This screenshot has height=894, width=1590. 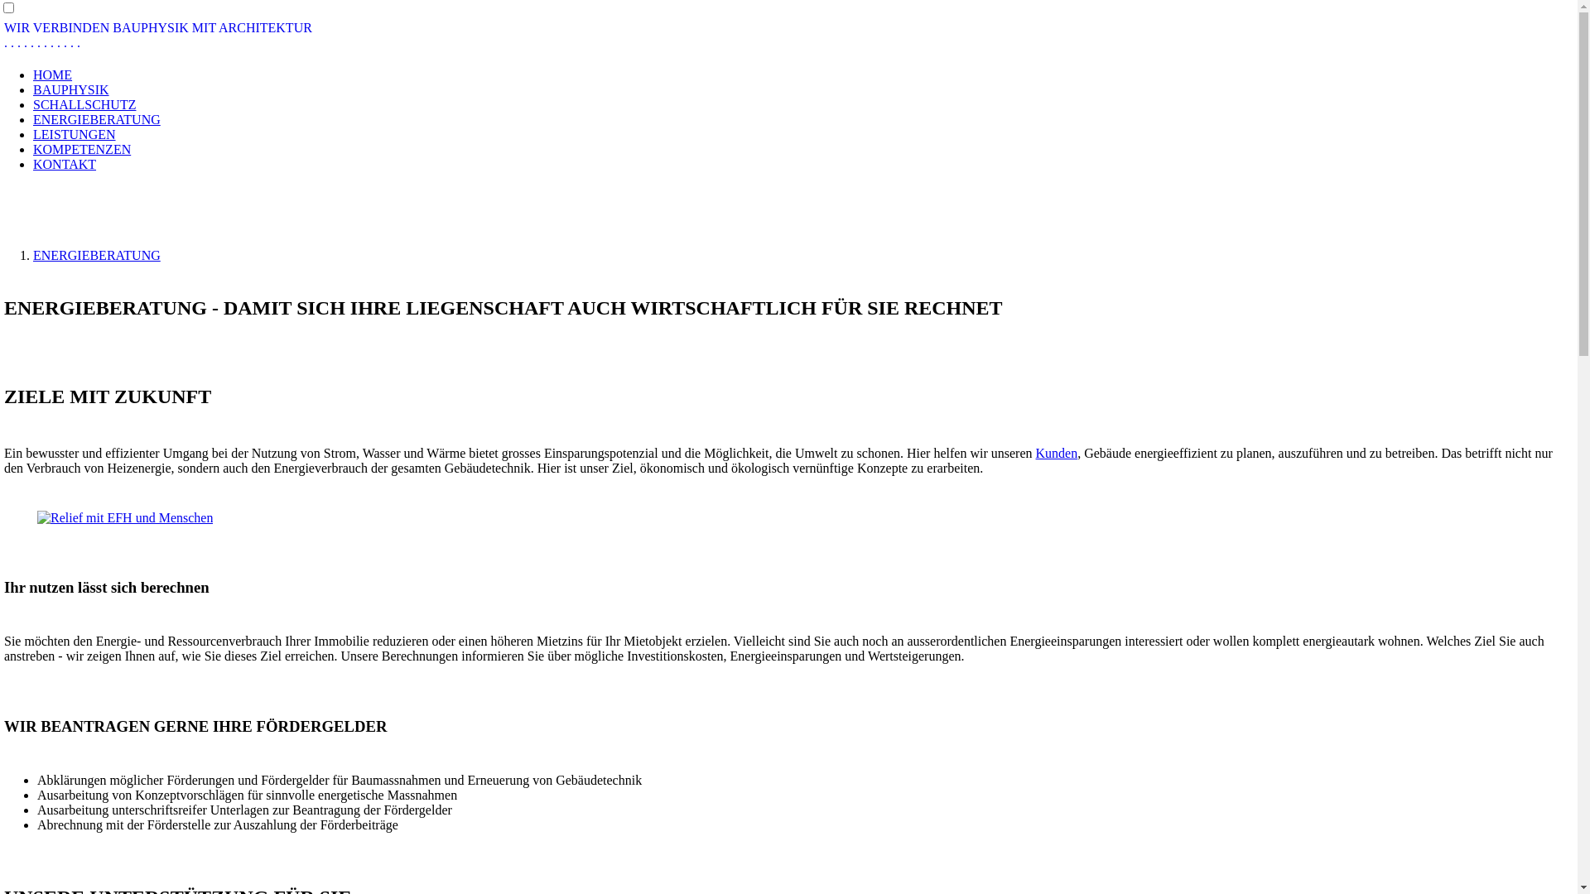 I want to click on KONTAKT, so click(x=65, y=164).